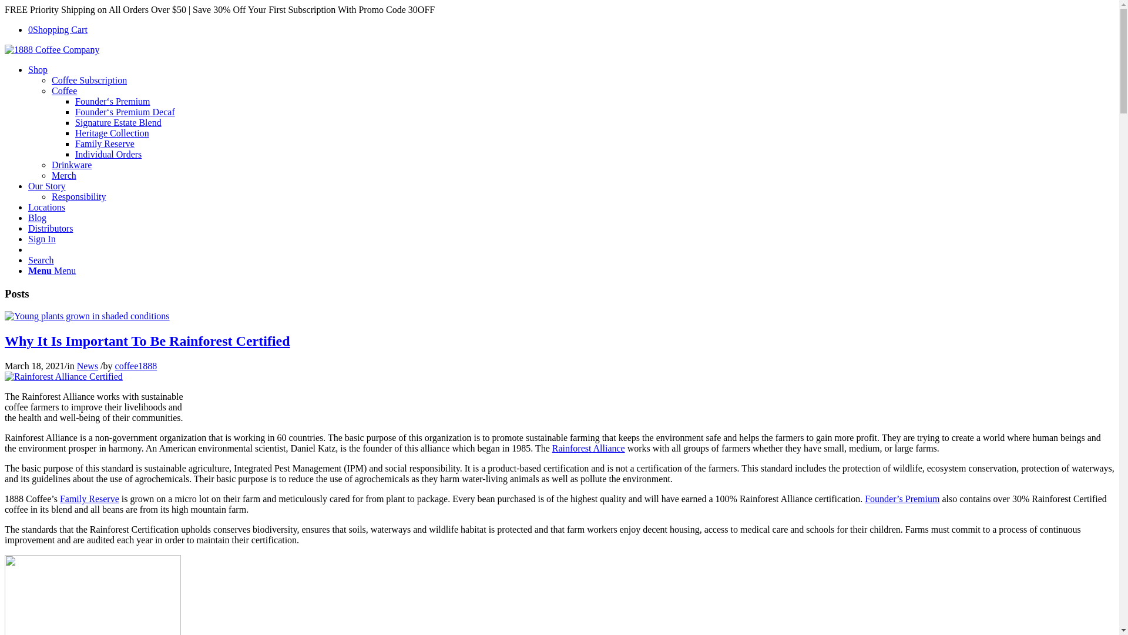 The image size is (1128, 635). Describe the element at coordinates (119, 122) in the screenshot. I see `Signature Estate Blend` at that location.